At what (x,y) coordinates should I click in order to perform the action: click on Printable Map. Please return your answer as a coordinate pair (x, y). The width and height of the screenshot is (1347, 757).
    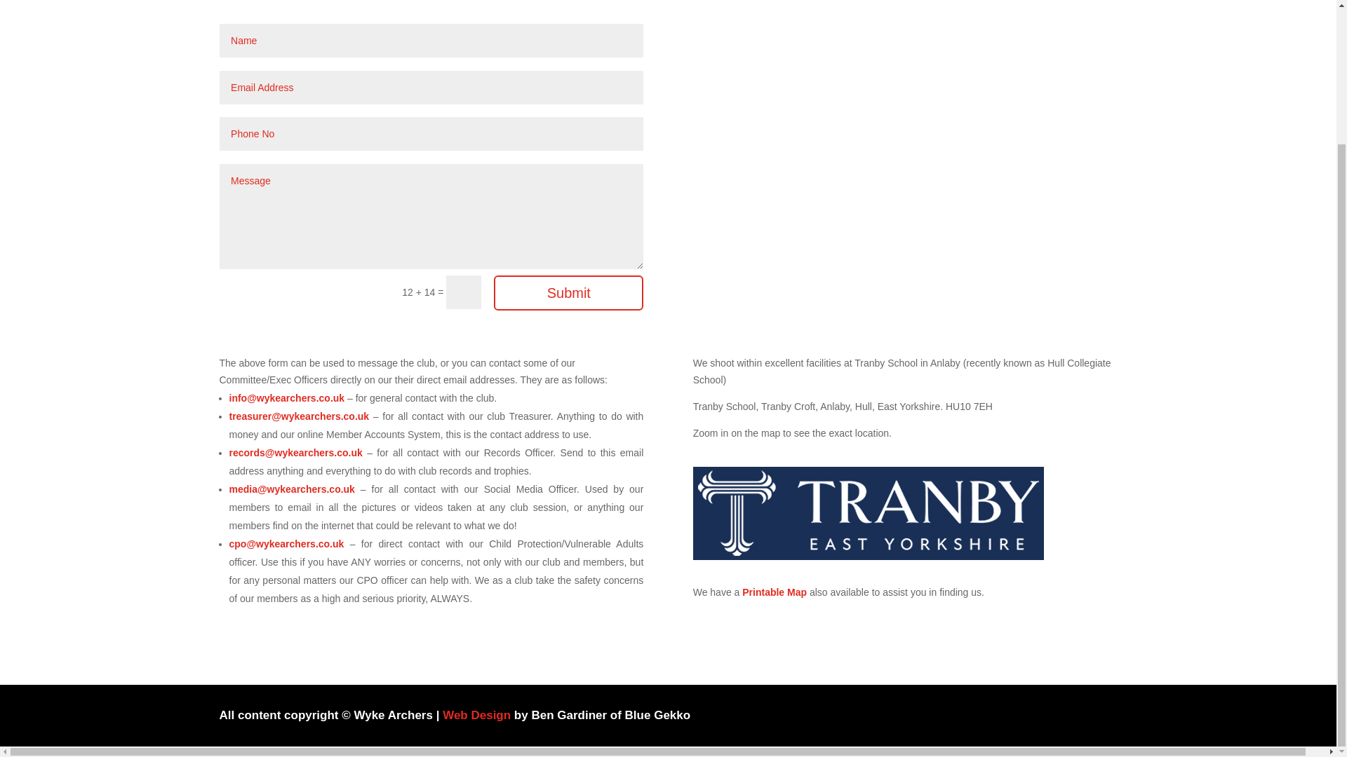
    Looking at the image, I should click on (775, 592).